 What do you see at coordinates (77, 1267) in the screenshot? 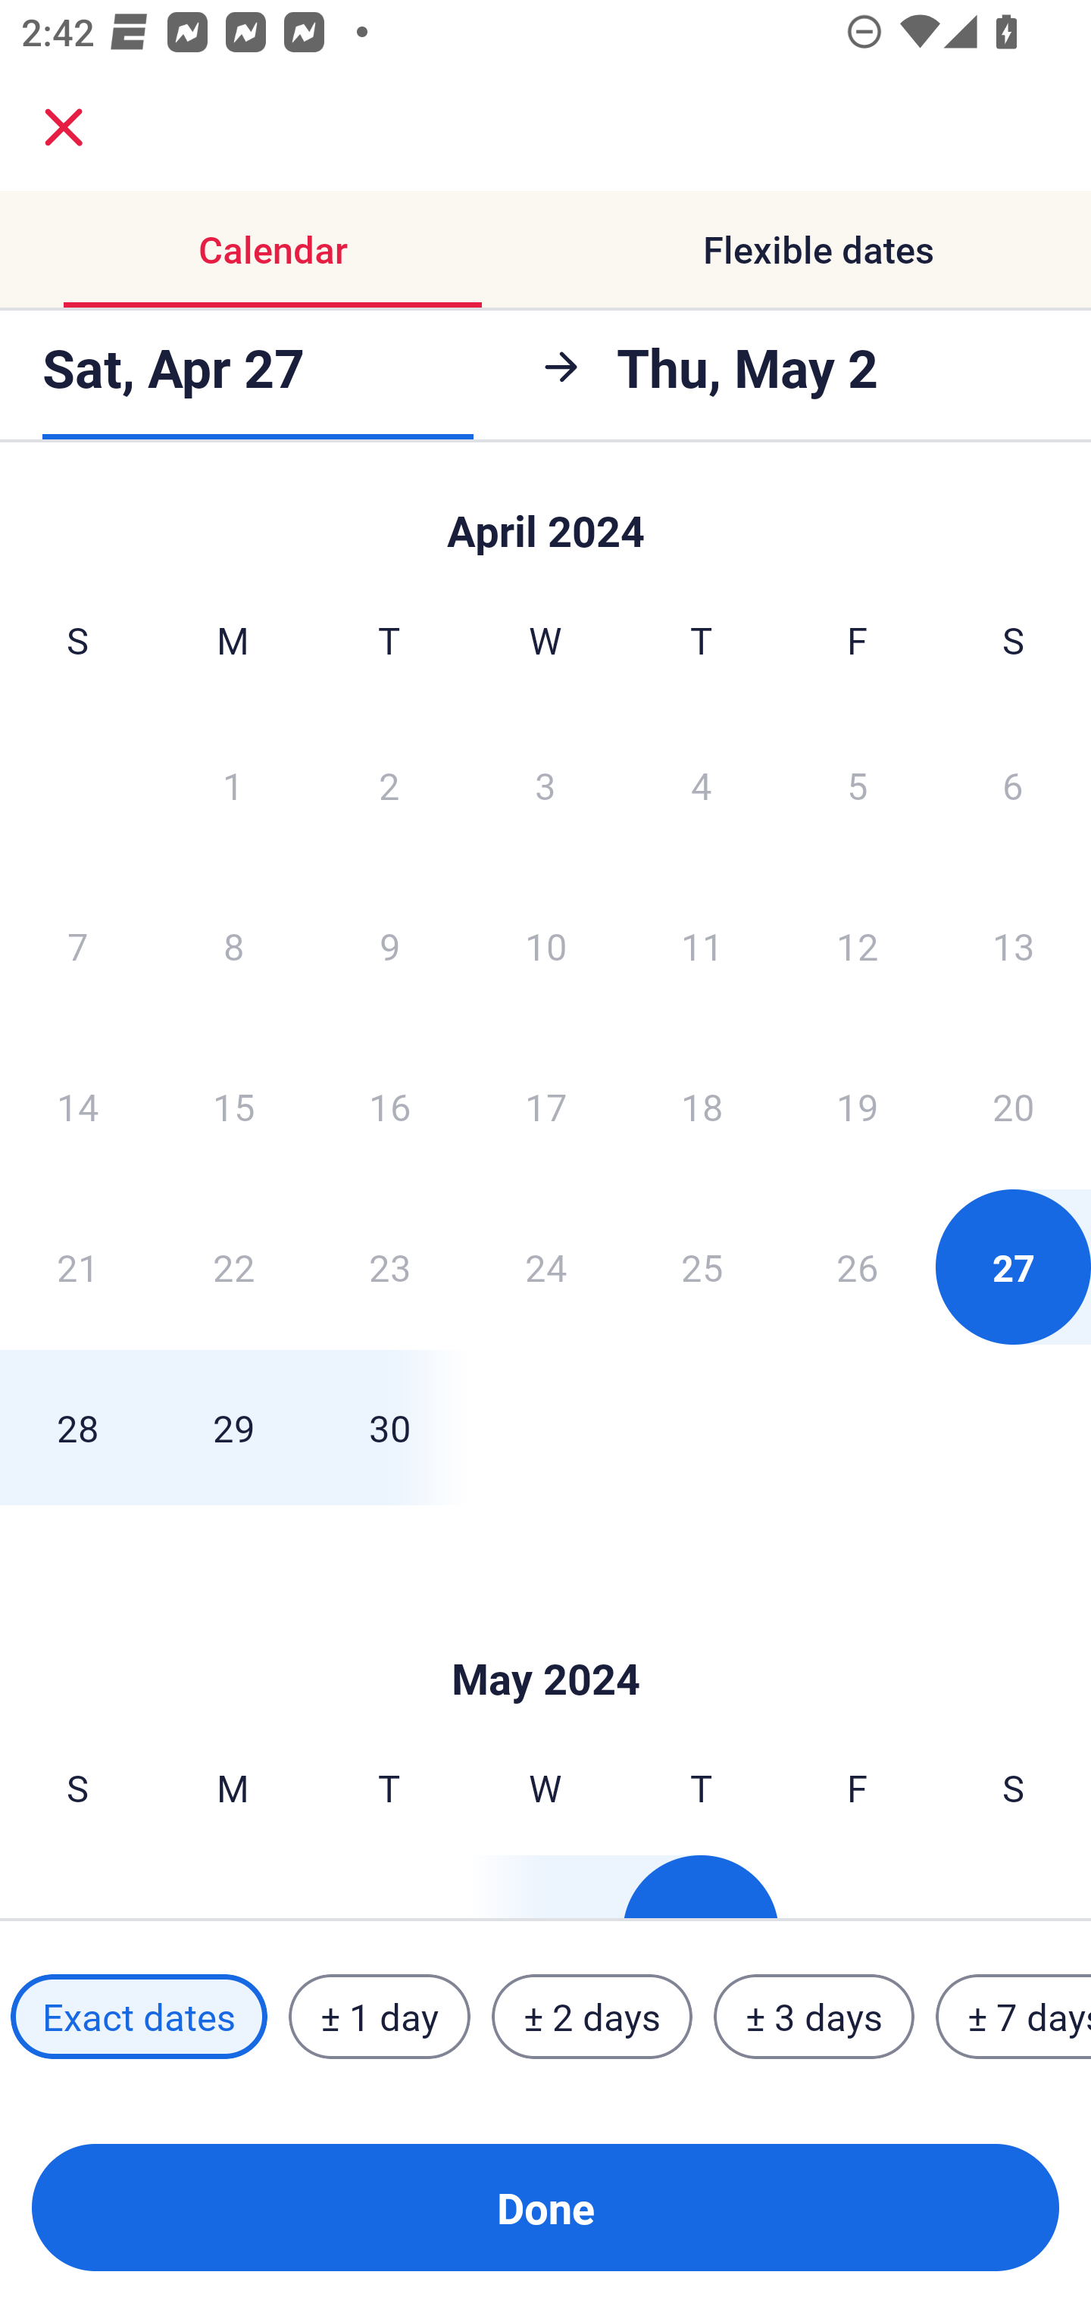
I see `21 Sunday, April 21, 2024` at bounding box center [77, 1267].